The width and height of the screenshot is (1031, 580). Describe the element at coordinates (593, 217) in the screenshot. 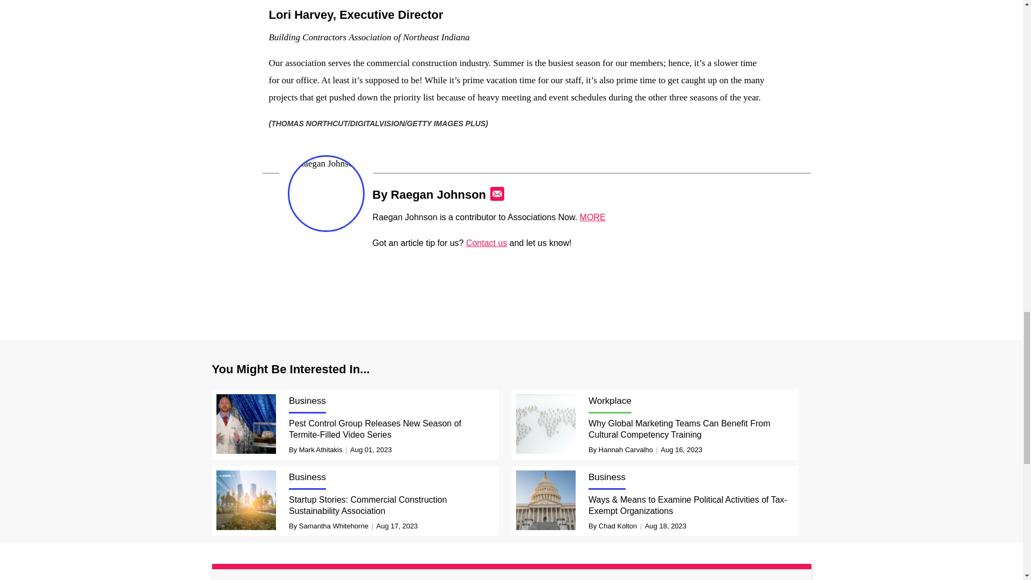

I see `MORE` at that location.